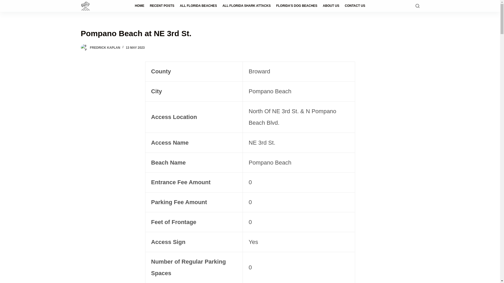 This screenshot has height=283, width=504. I want to click on ABOUT US, so click(331, 6).